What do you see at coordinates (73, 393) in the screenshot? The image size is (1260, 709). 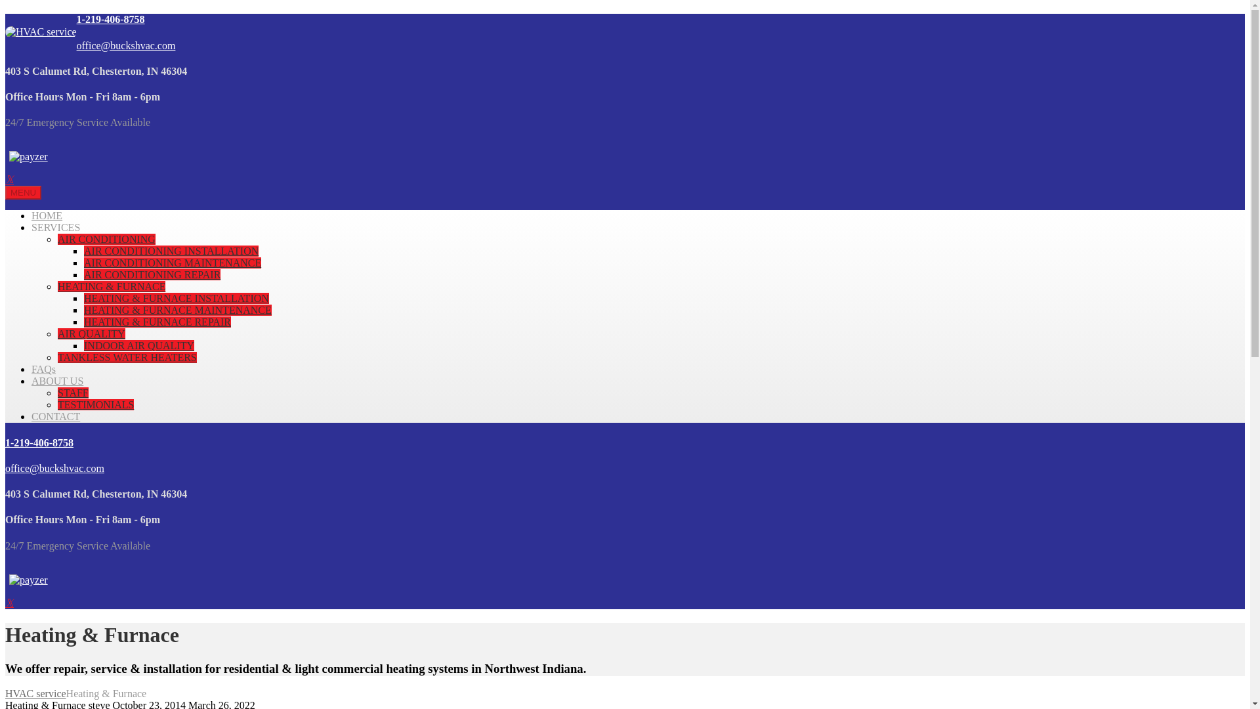 I see `STAFF` at bounding box center [73, 393].